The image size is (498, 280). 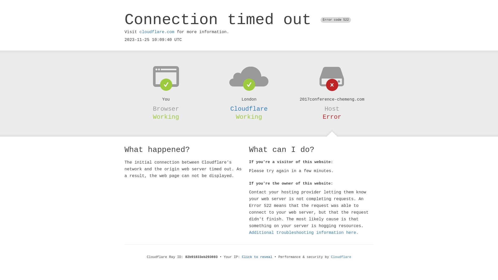 I want to click on Cloudflare, so click(x=341, y=257).